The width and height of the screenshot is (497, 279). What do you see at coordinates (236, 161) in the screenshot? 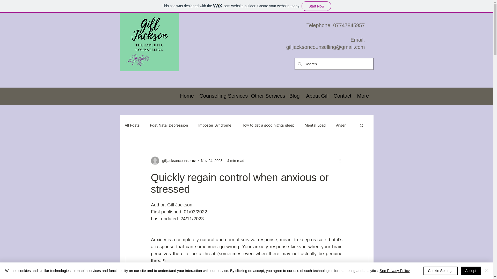
I see `4 min read` at bounding box center [236, 161].